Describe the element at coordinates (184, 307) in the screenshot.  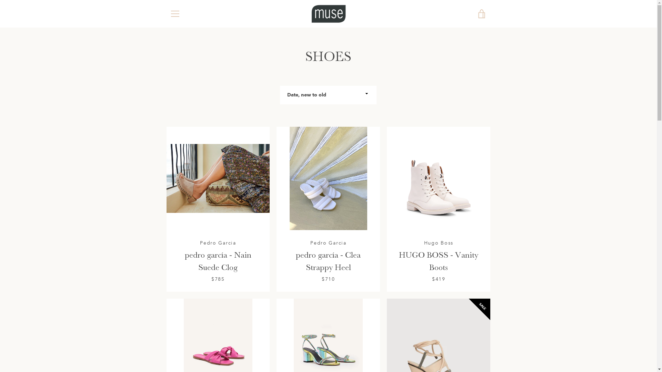
I see `CONTACT US` at that location.